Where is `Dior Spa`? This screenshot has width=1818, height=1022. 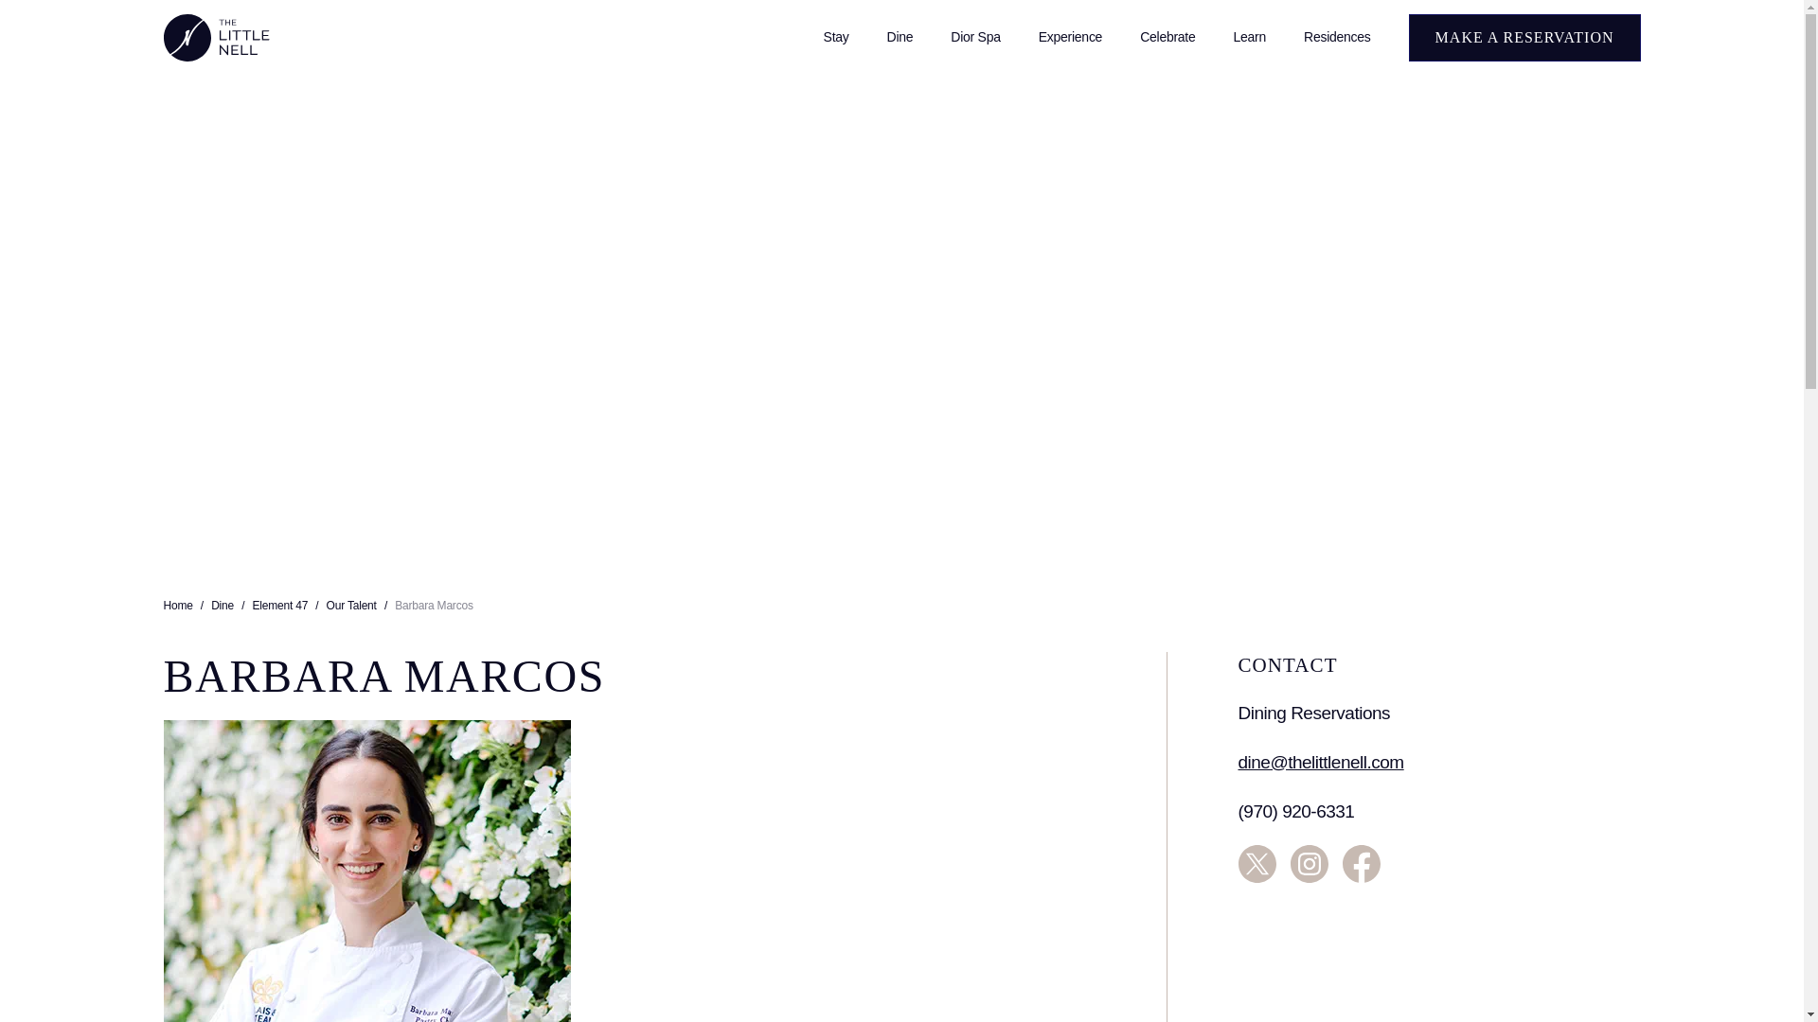
Dior Spa is located at coordinates (974, 38).